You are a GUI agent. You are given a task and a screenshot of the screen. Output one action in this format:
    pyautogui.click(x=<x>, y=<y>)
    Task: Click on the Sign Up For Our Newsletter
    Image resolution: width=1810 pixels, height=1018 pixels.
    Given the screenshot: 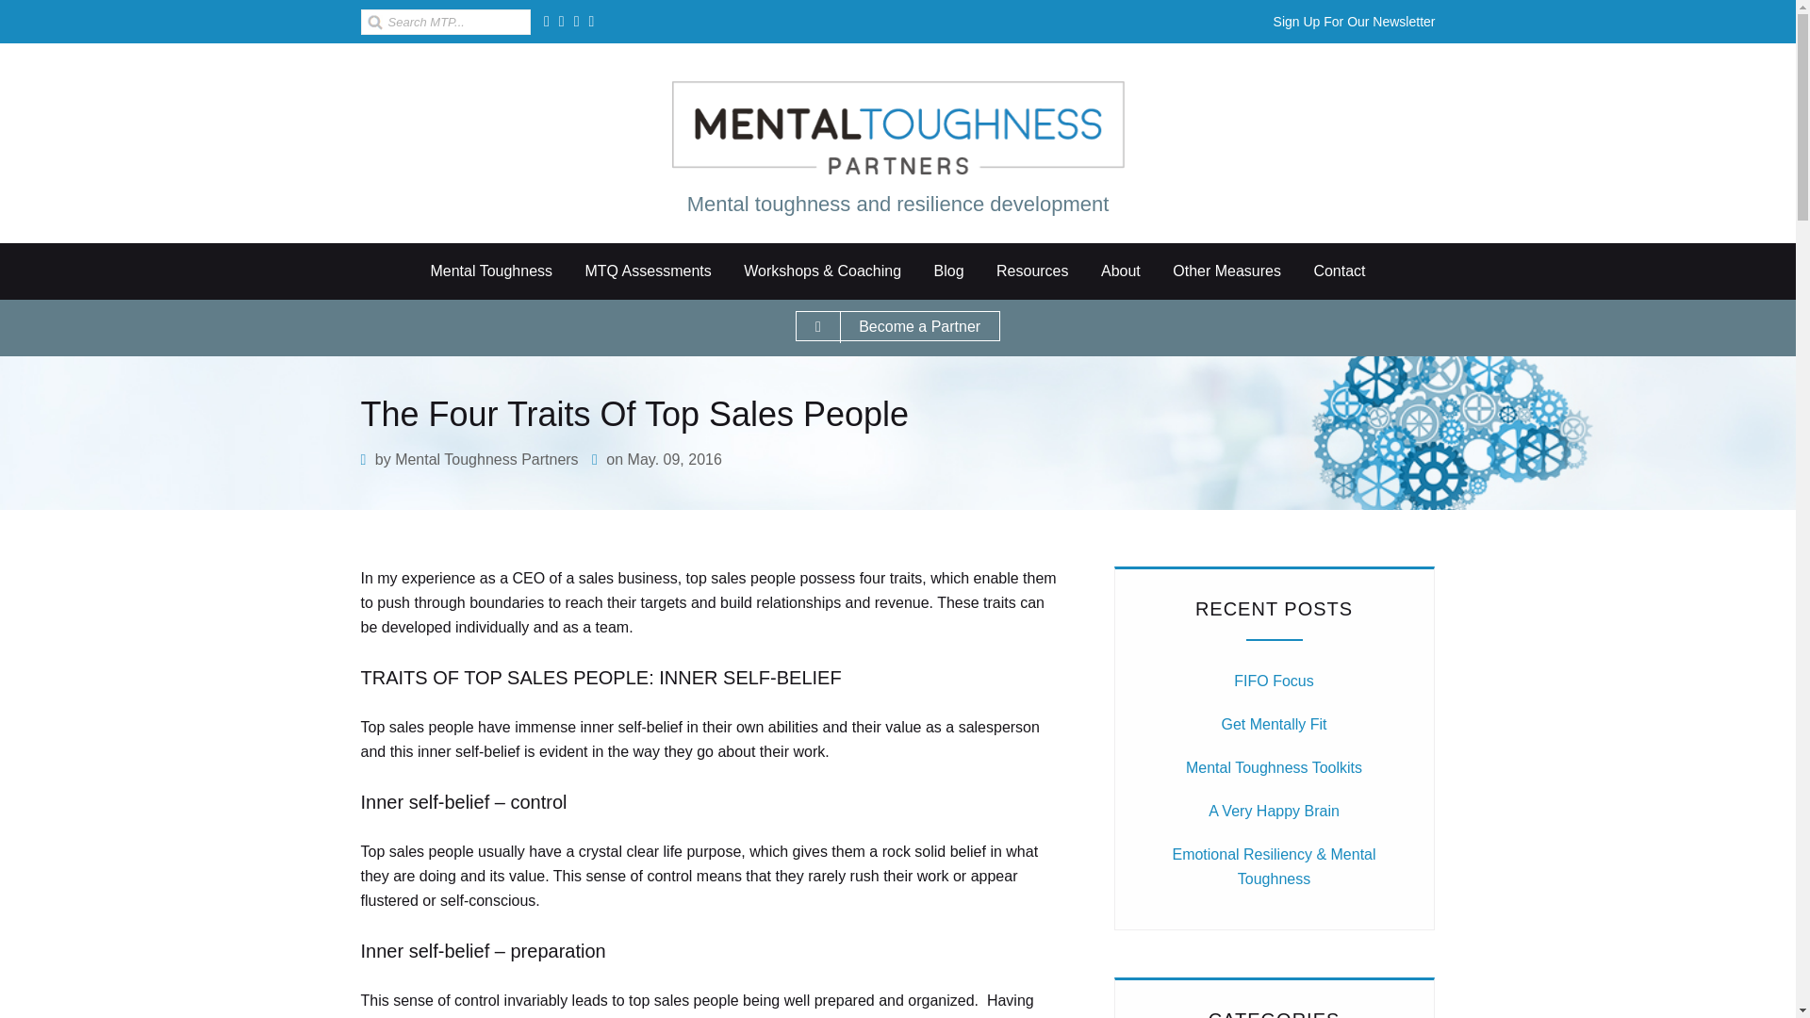 What is the action you would take?
    pyautogui.click(x=1354, y=22)
    